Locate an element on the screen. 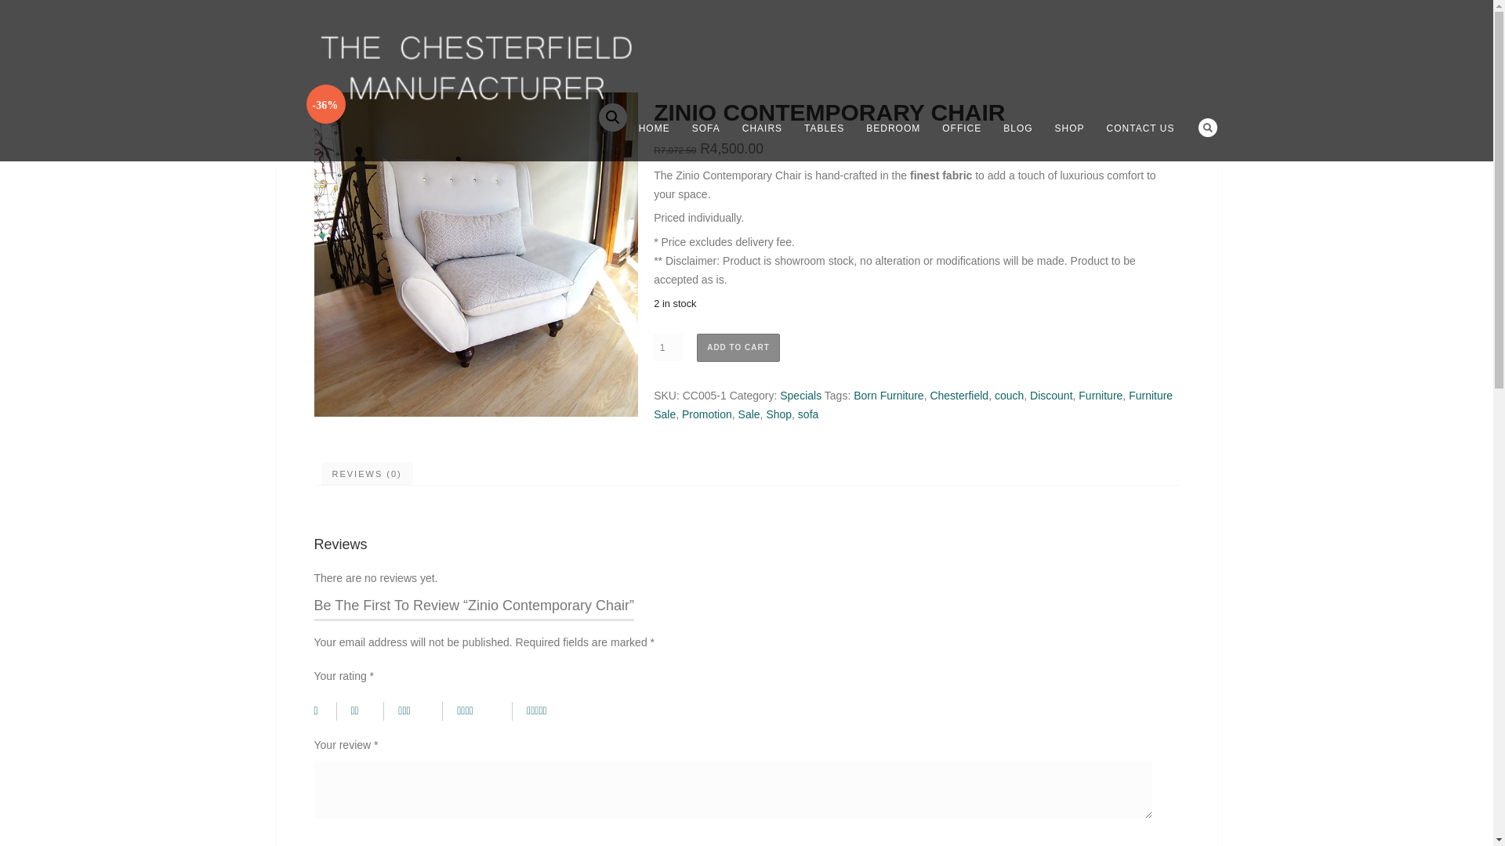  CHAIRS is located at coordinates (762, 128).